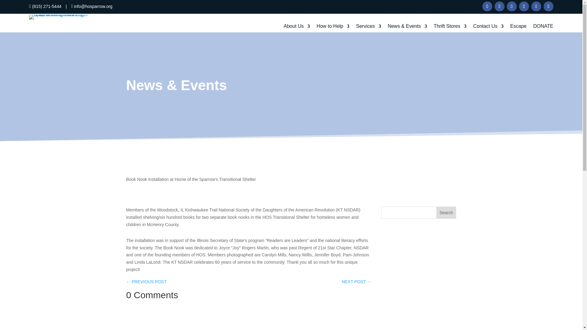 The height and width of the screenshot is (330, 587). Describe the element at coordinates (446, 213) in the screenshot. I see `Search` at that location.